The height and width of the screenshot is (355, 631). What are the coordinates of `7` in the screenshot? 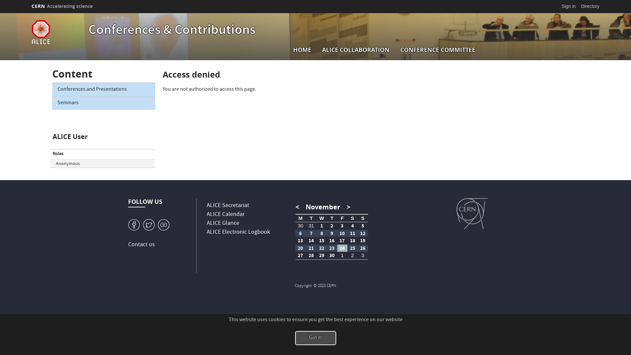 It's located at (311, 233).